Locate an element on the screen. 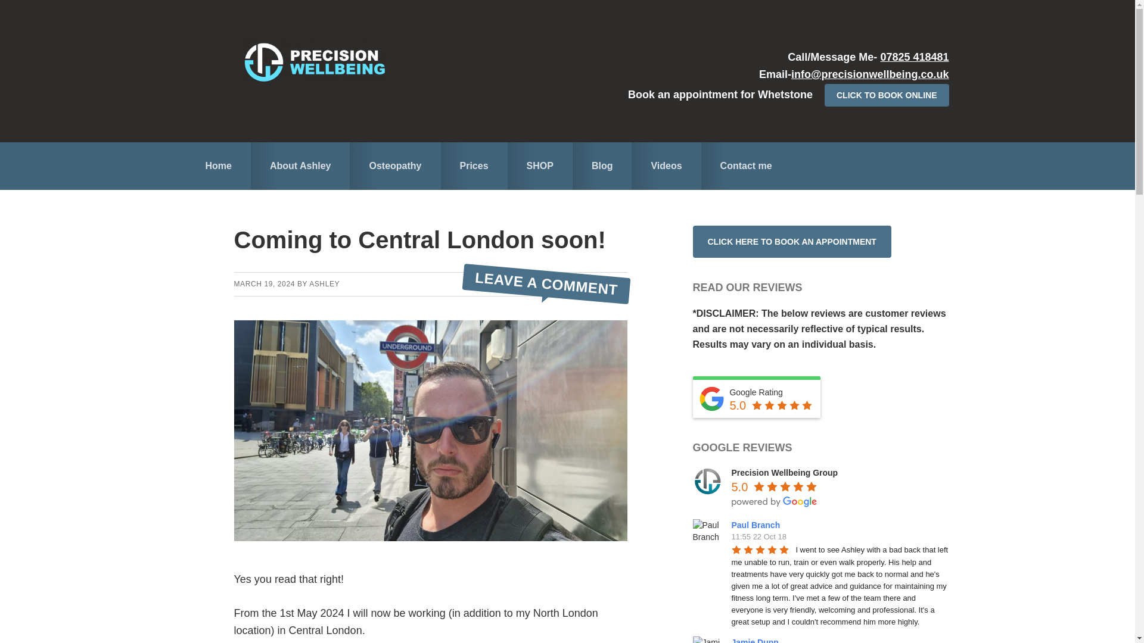  Contact me is located at coordinates (746, 165).